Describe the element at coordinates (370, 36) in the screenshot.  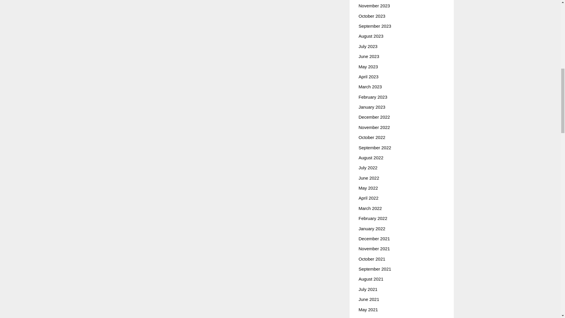
I see `August 2023` at that location.